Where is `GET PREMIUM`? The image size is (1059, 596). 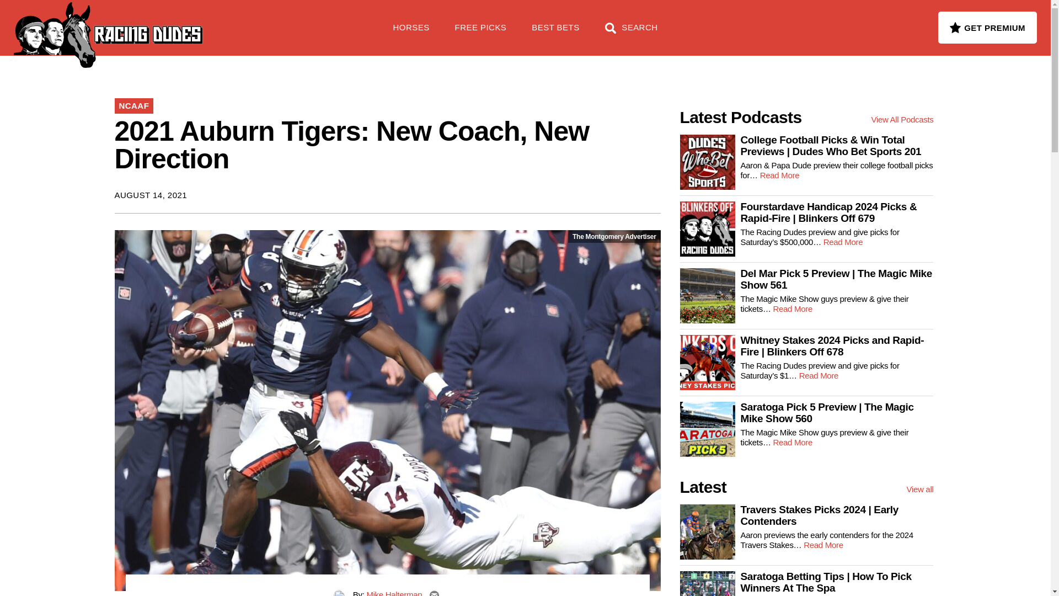
GET PREMIUM is located at coordinates (987, 27).